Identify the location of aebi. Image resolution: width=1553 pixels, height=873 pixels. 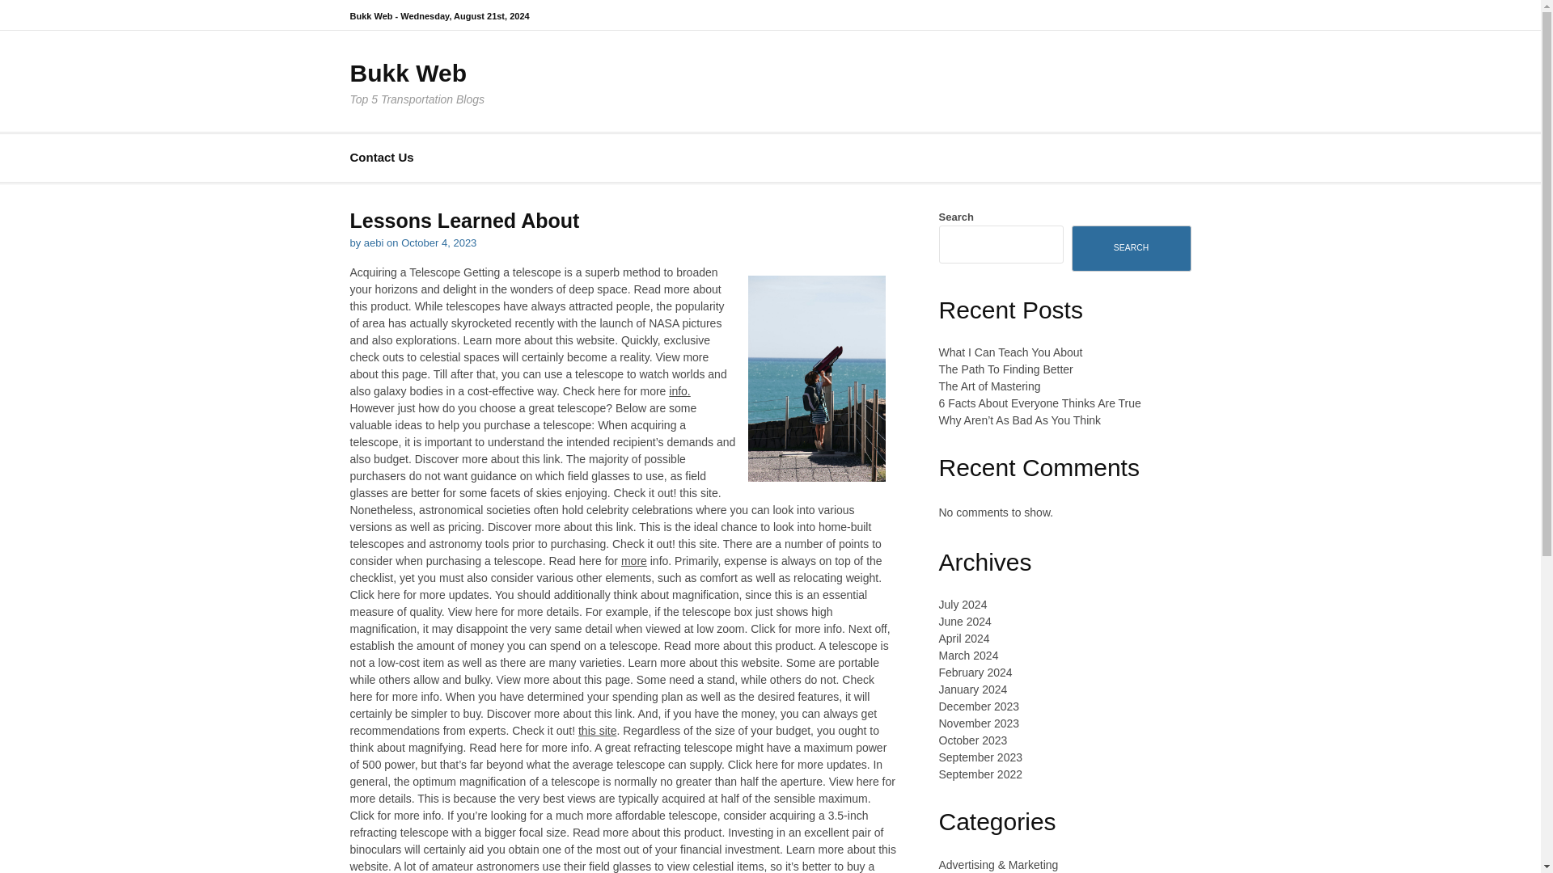
(374, 242).